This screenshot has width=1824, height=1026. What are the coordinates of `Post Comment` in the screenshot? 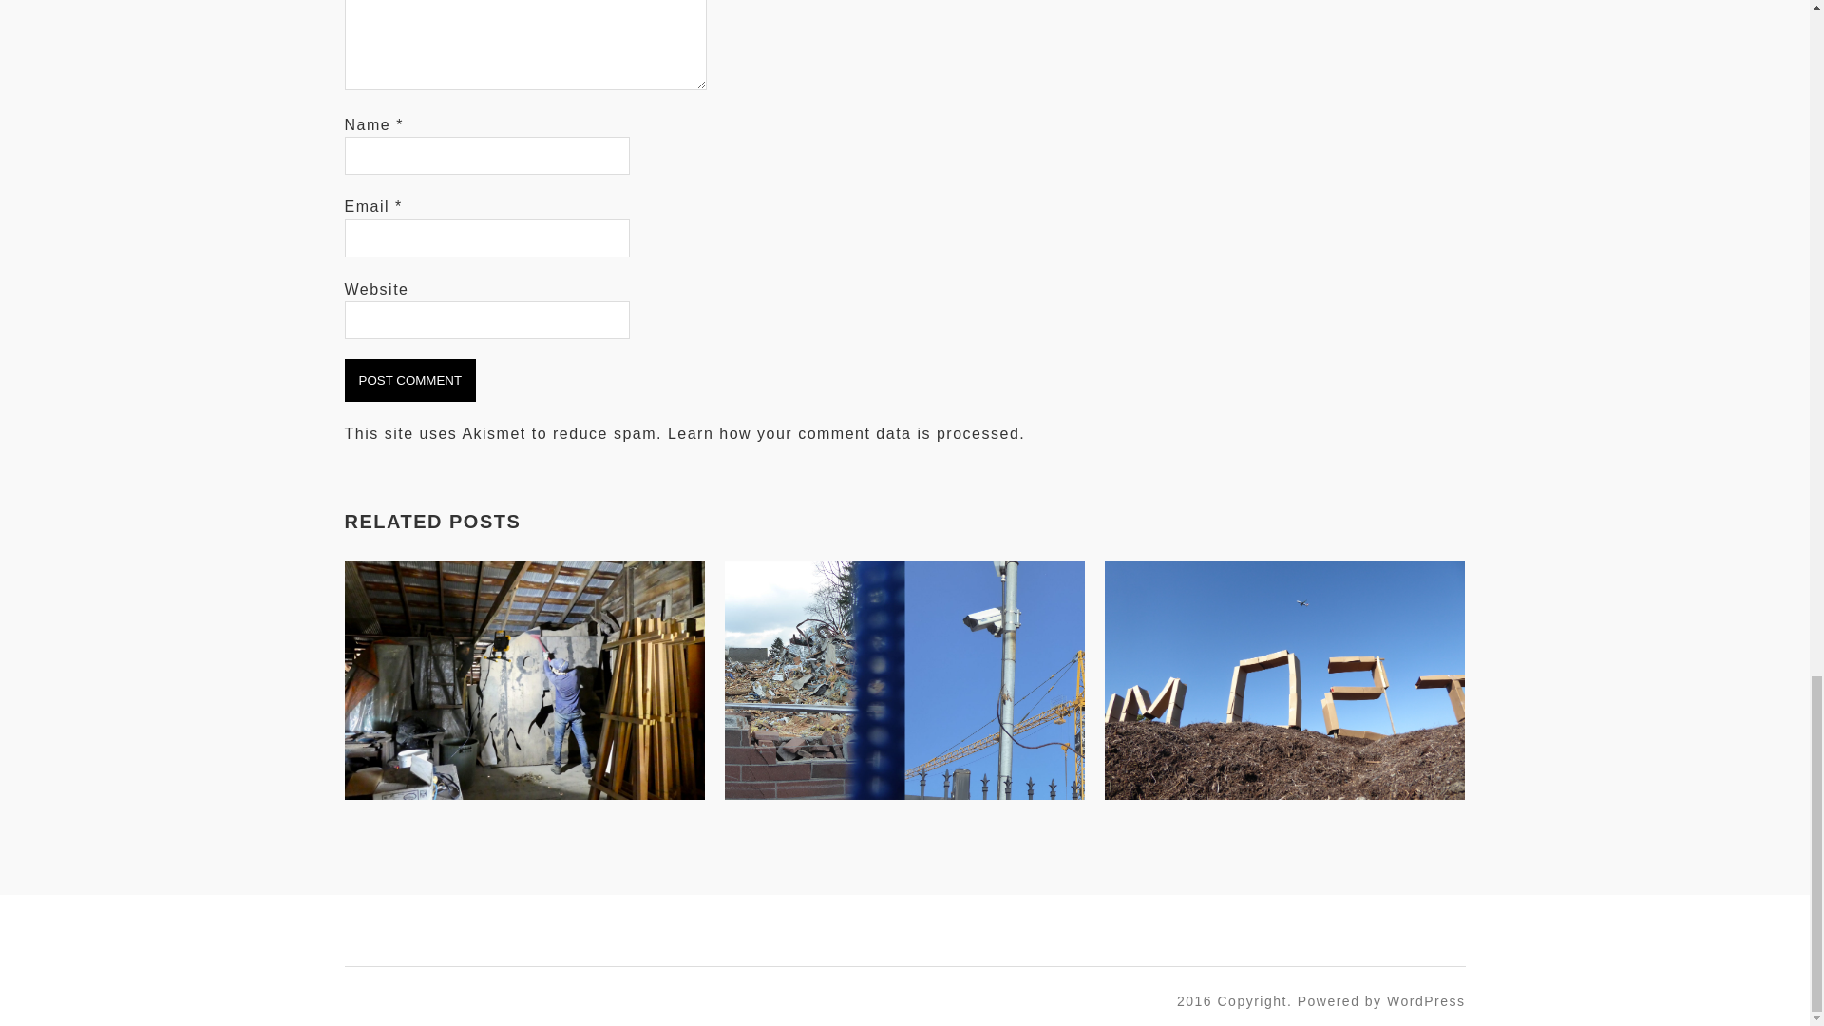 It's located at (410, 380).